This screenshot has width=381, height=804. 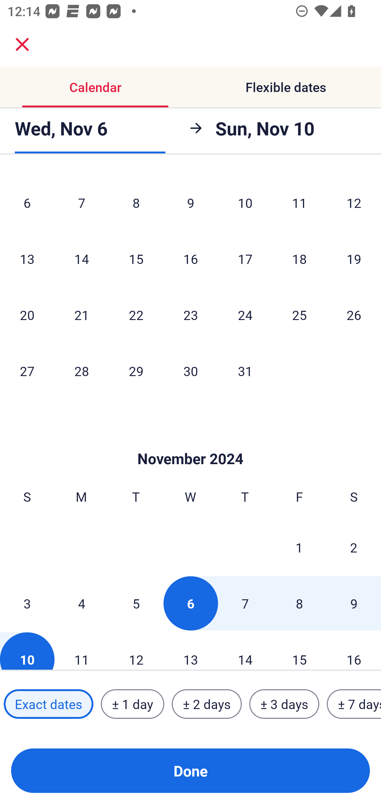 I want to click on ± 1 day, so click(x=132, y=704).